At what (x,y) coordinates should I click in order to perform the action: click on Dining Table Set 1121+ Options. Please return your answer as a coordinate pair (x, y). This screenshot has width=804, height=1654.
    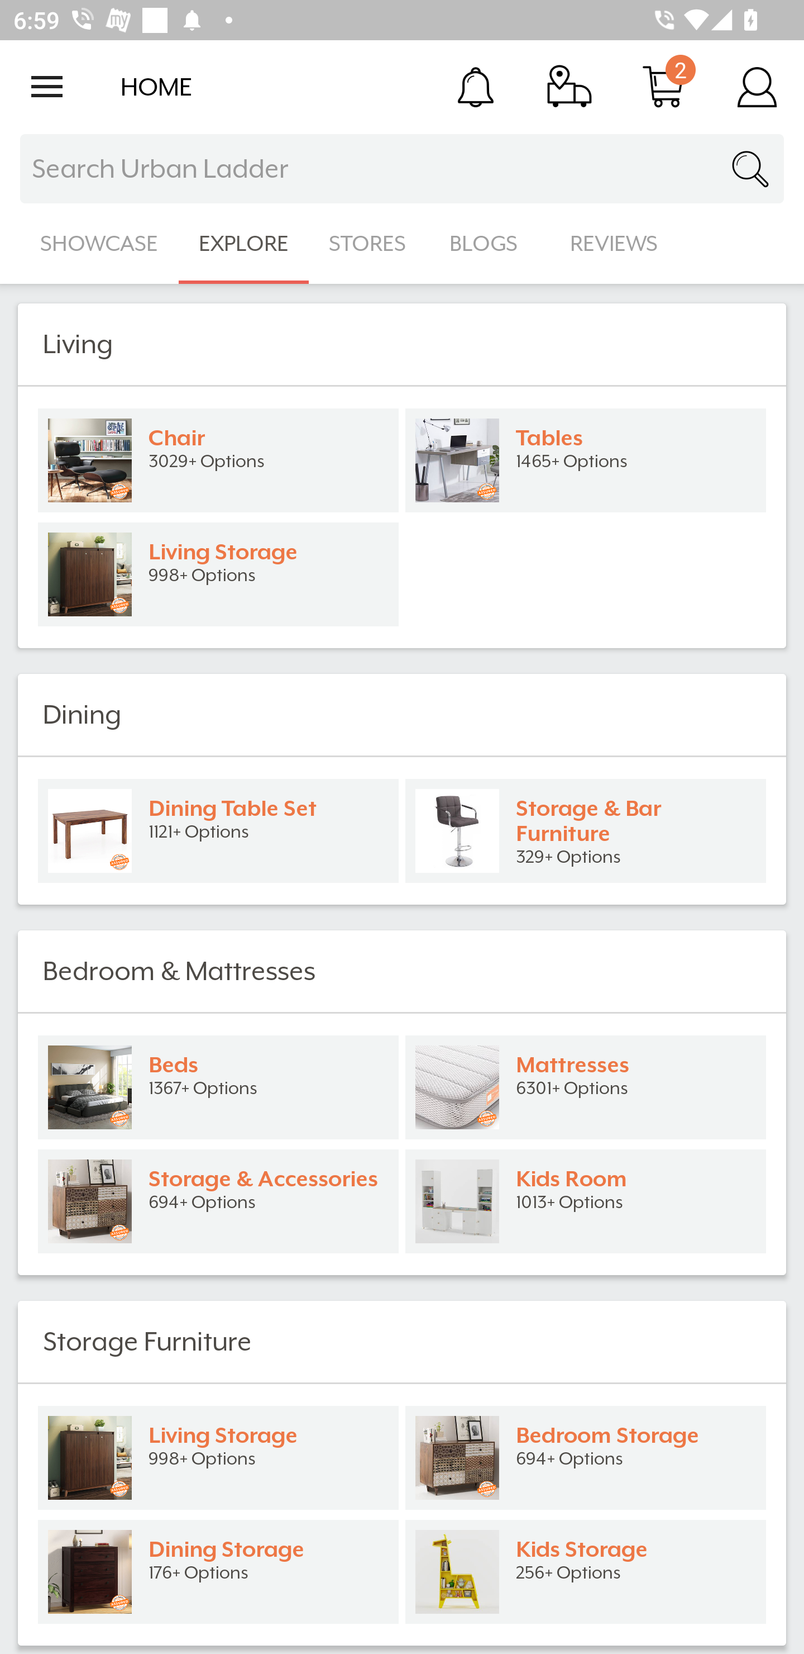
    Looking at the image, I should click on (218, 831).